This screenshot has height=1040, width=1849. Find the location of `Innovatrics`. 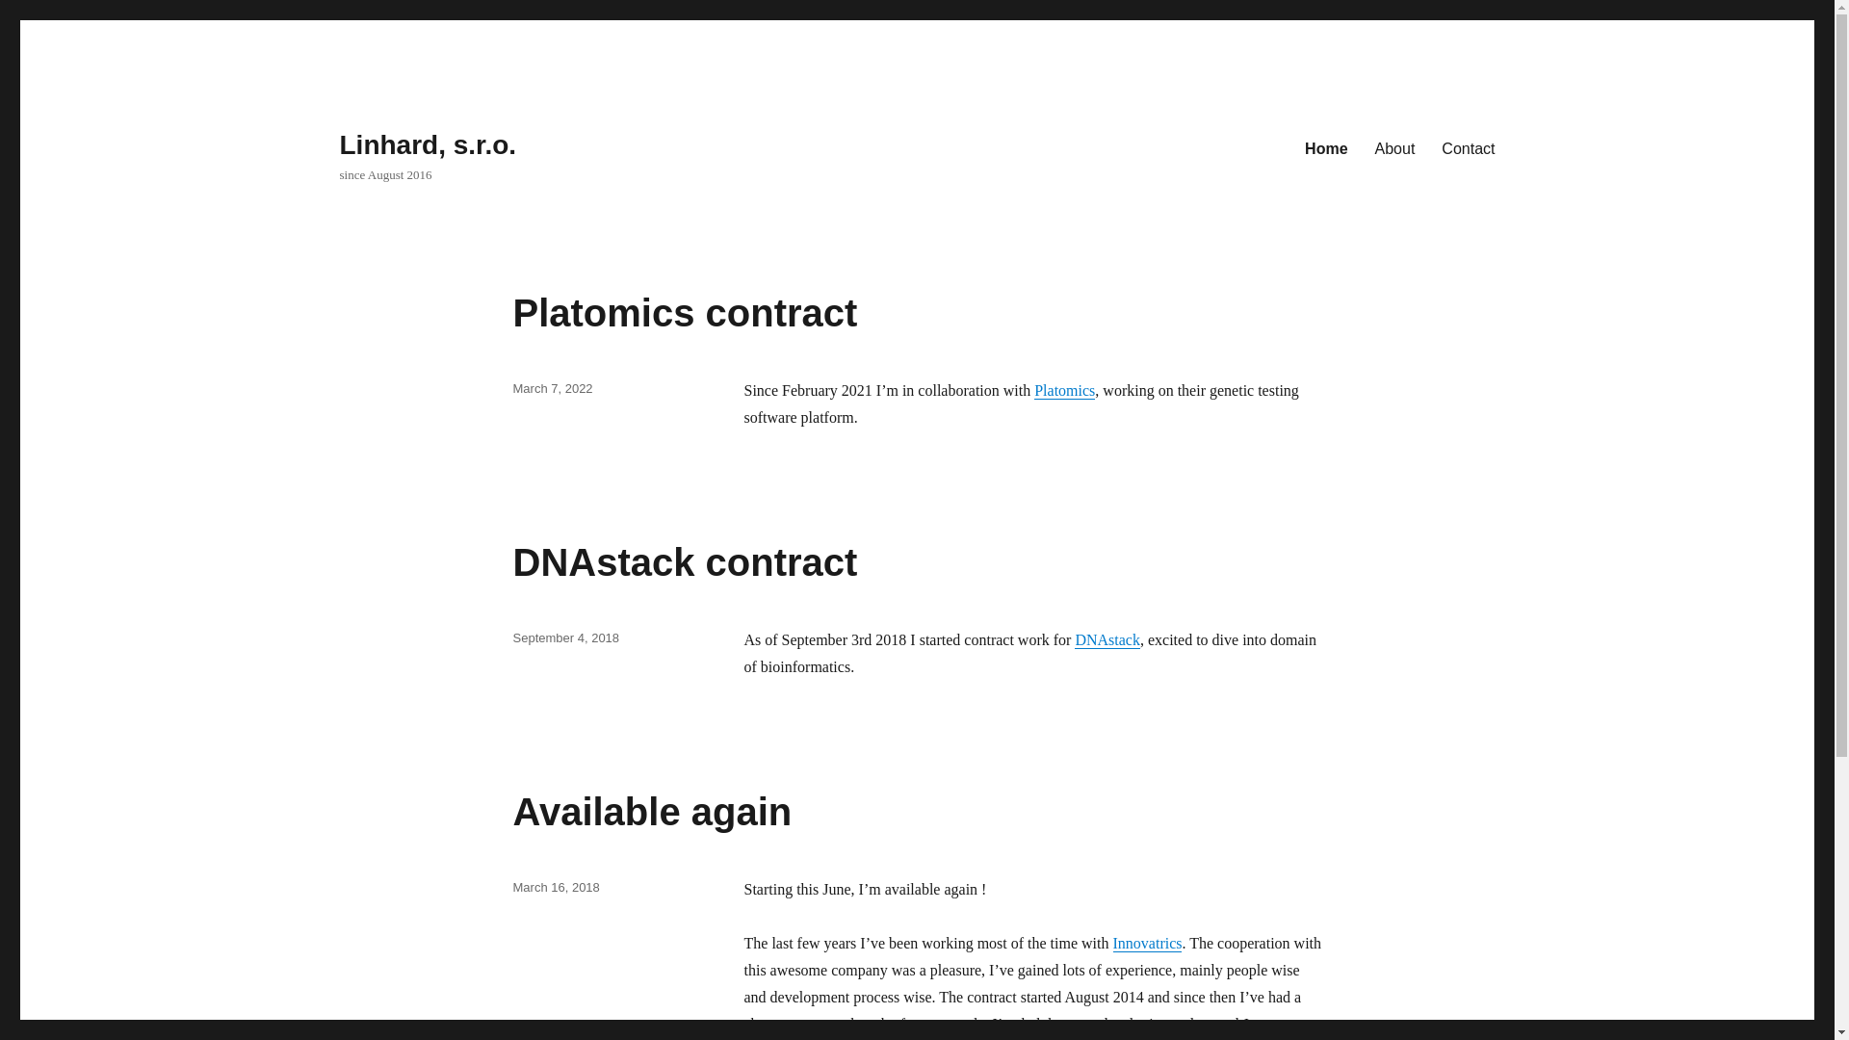

Innovatrics is located at coordinates (1148, 943).